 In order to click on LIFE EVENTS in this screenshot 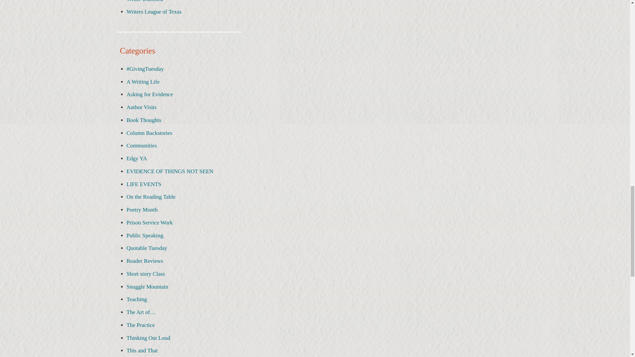, I will do `click(144, 184)`.